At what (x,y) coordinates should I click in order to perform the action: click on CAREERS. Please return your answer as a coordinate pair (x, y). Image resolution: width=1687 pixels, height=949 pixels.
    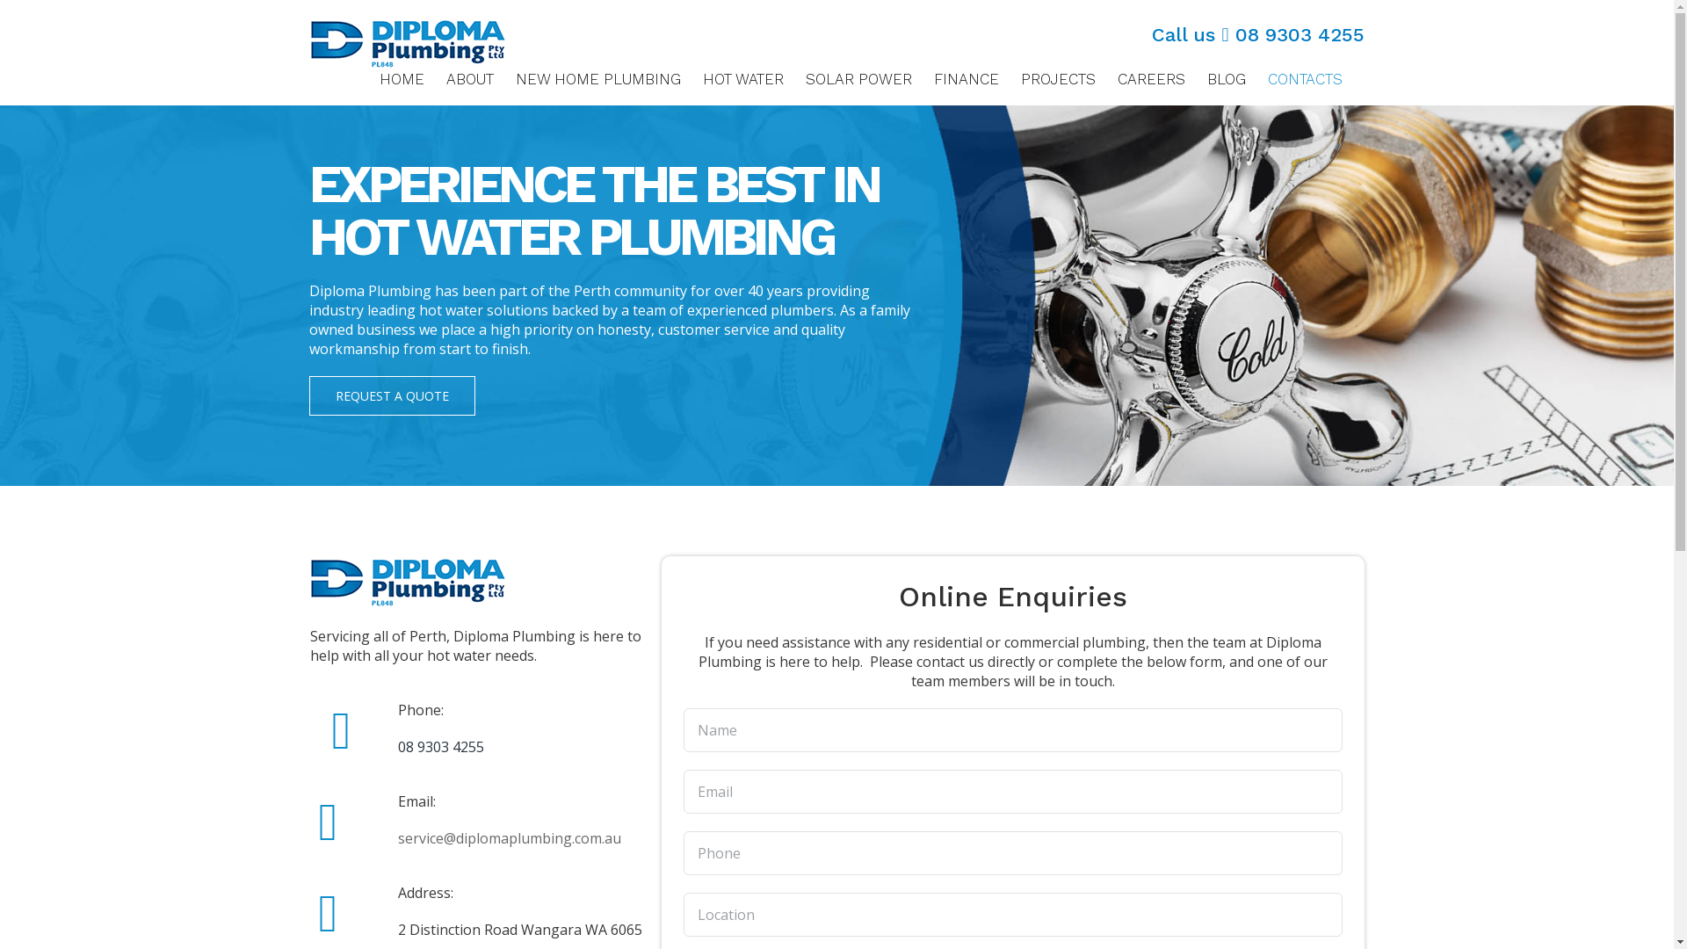
    Looking at the image, I should click on (1151, 79).